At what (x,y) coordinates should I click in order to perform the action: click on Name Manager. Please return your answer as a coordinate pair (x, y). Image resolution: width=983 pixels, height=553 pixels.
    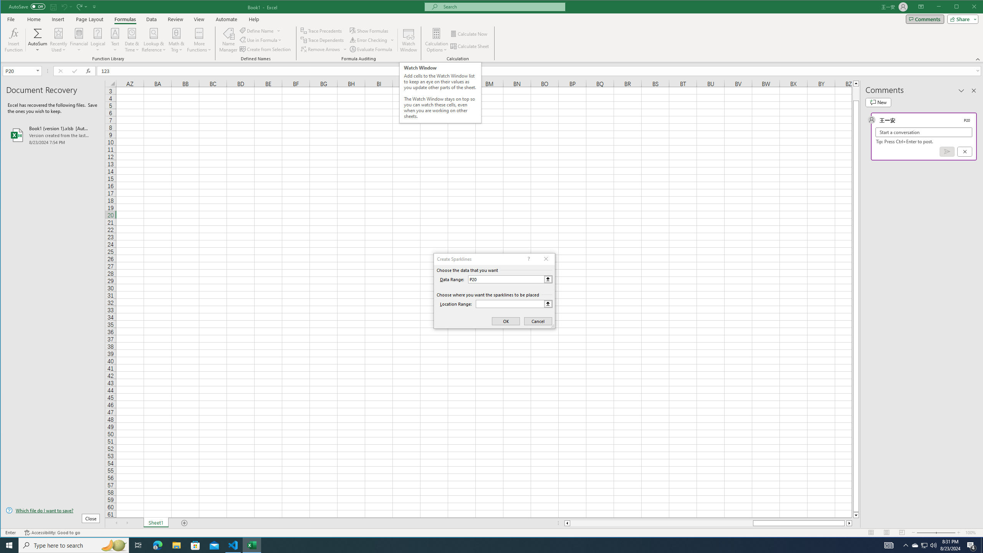
    Looking at the image, I should click on (228, 40).